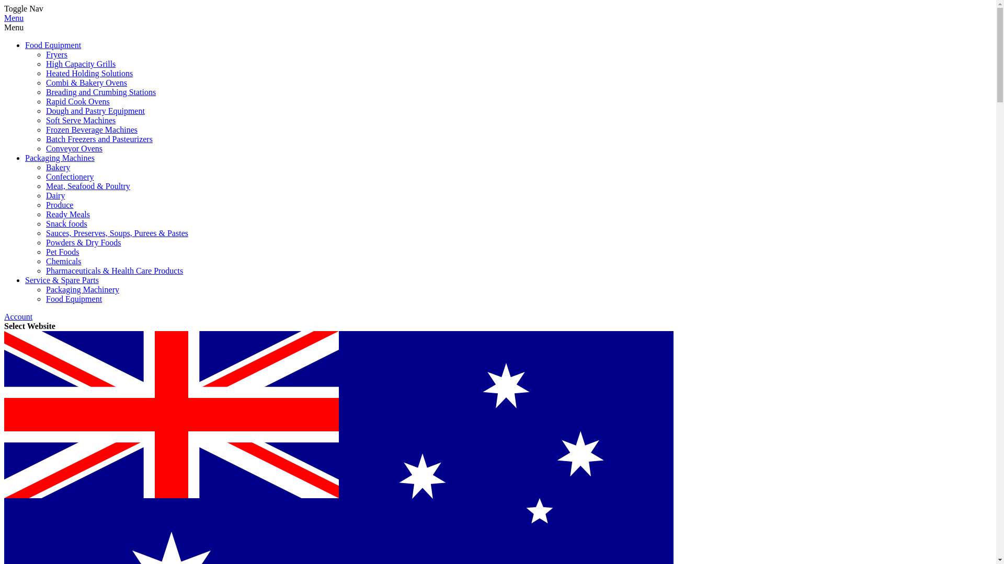 The height and width of the screenshot is (564, 1004). I want to click on Meat, Seafood & Poultry, so click(88, 186).